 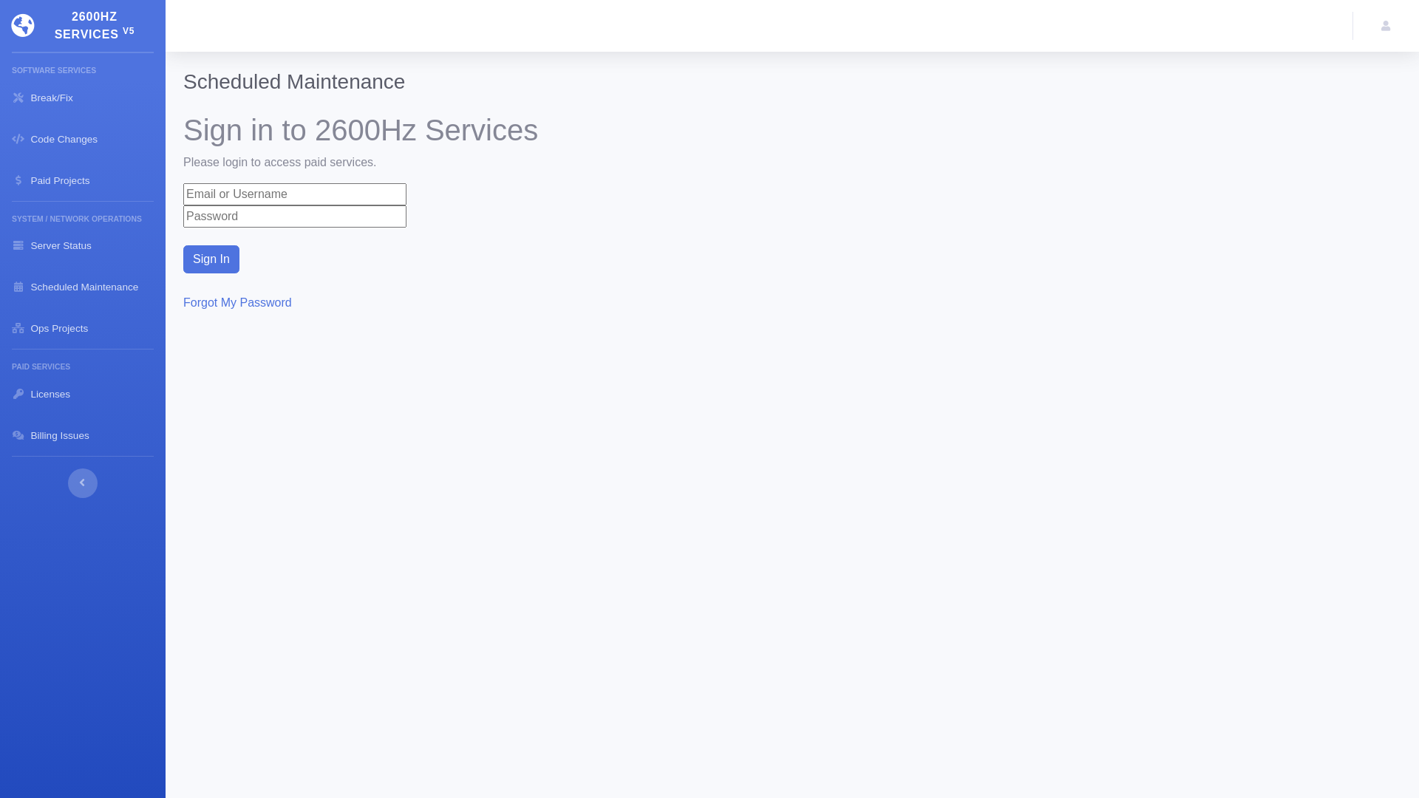 What do you see at coordinates (83, 328) in the screenshot?
I see `Ops Projects` at bounding box center [83, 328].